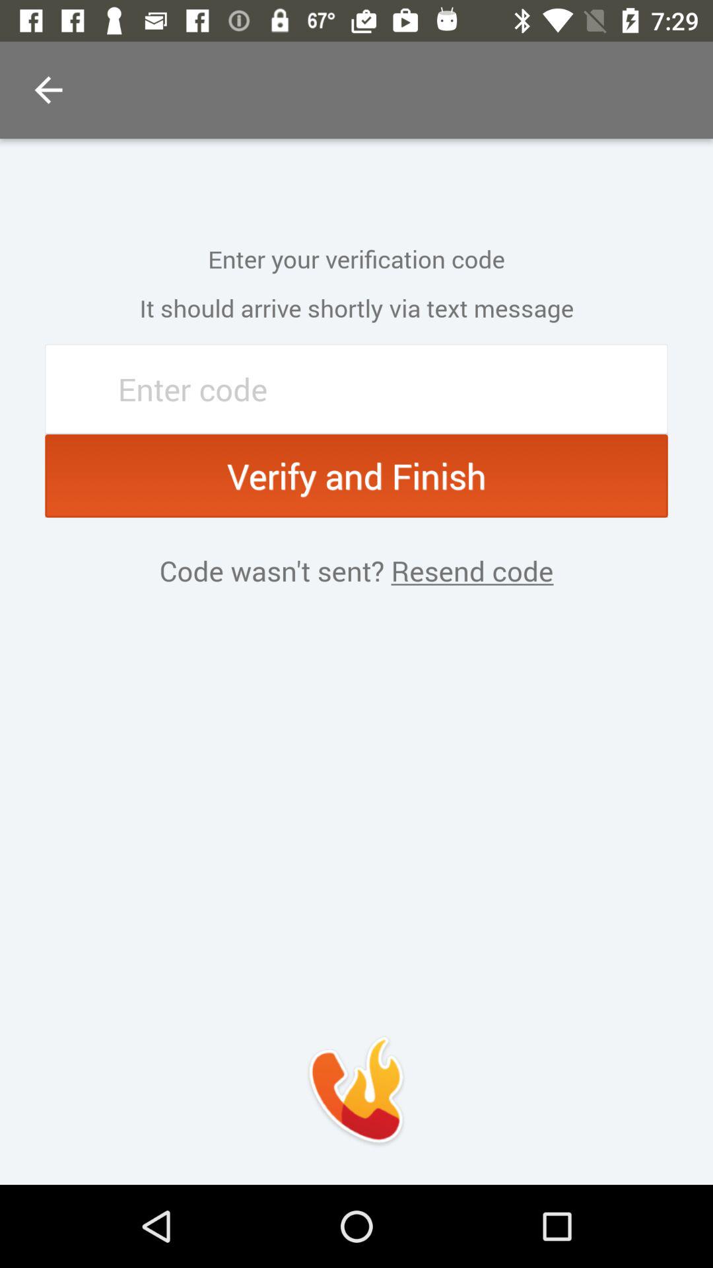  Describe the element at coordinates (356, 475) in the screenshot. I see `click the verify and finish icon` at that location.